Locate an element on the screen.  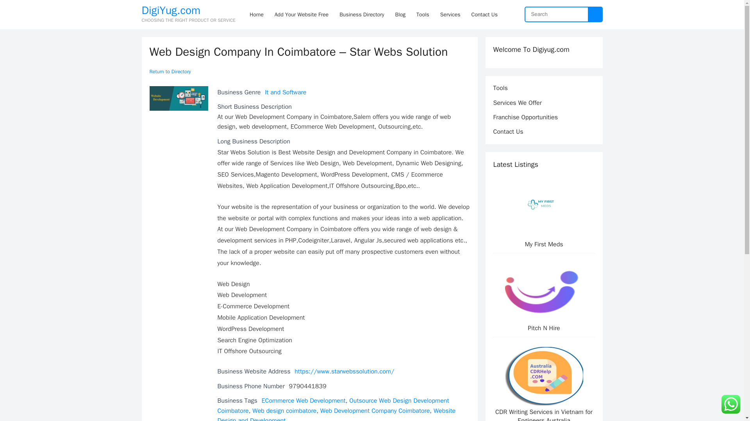
Contact Us is located at coordinates (508, 132).